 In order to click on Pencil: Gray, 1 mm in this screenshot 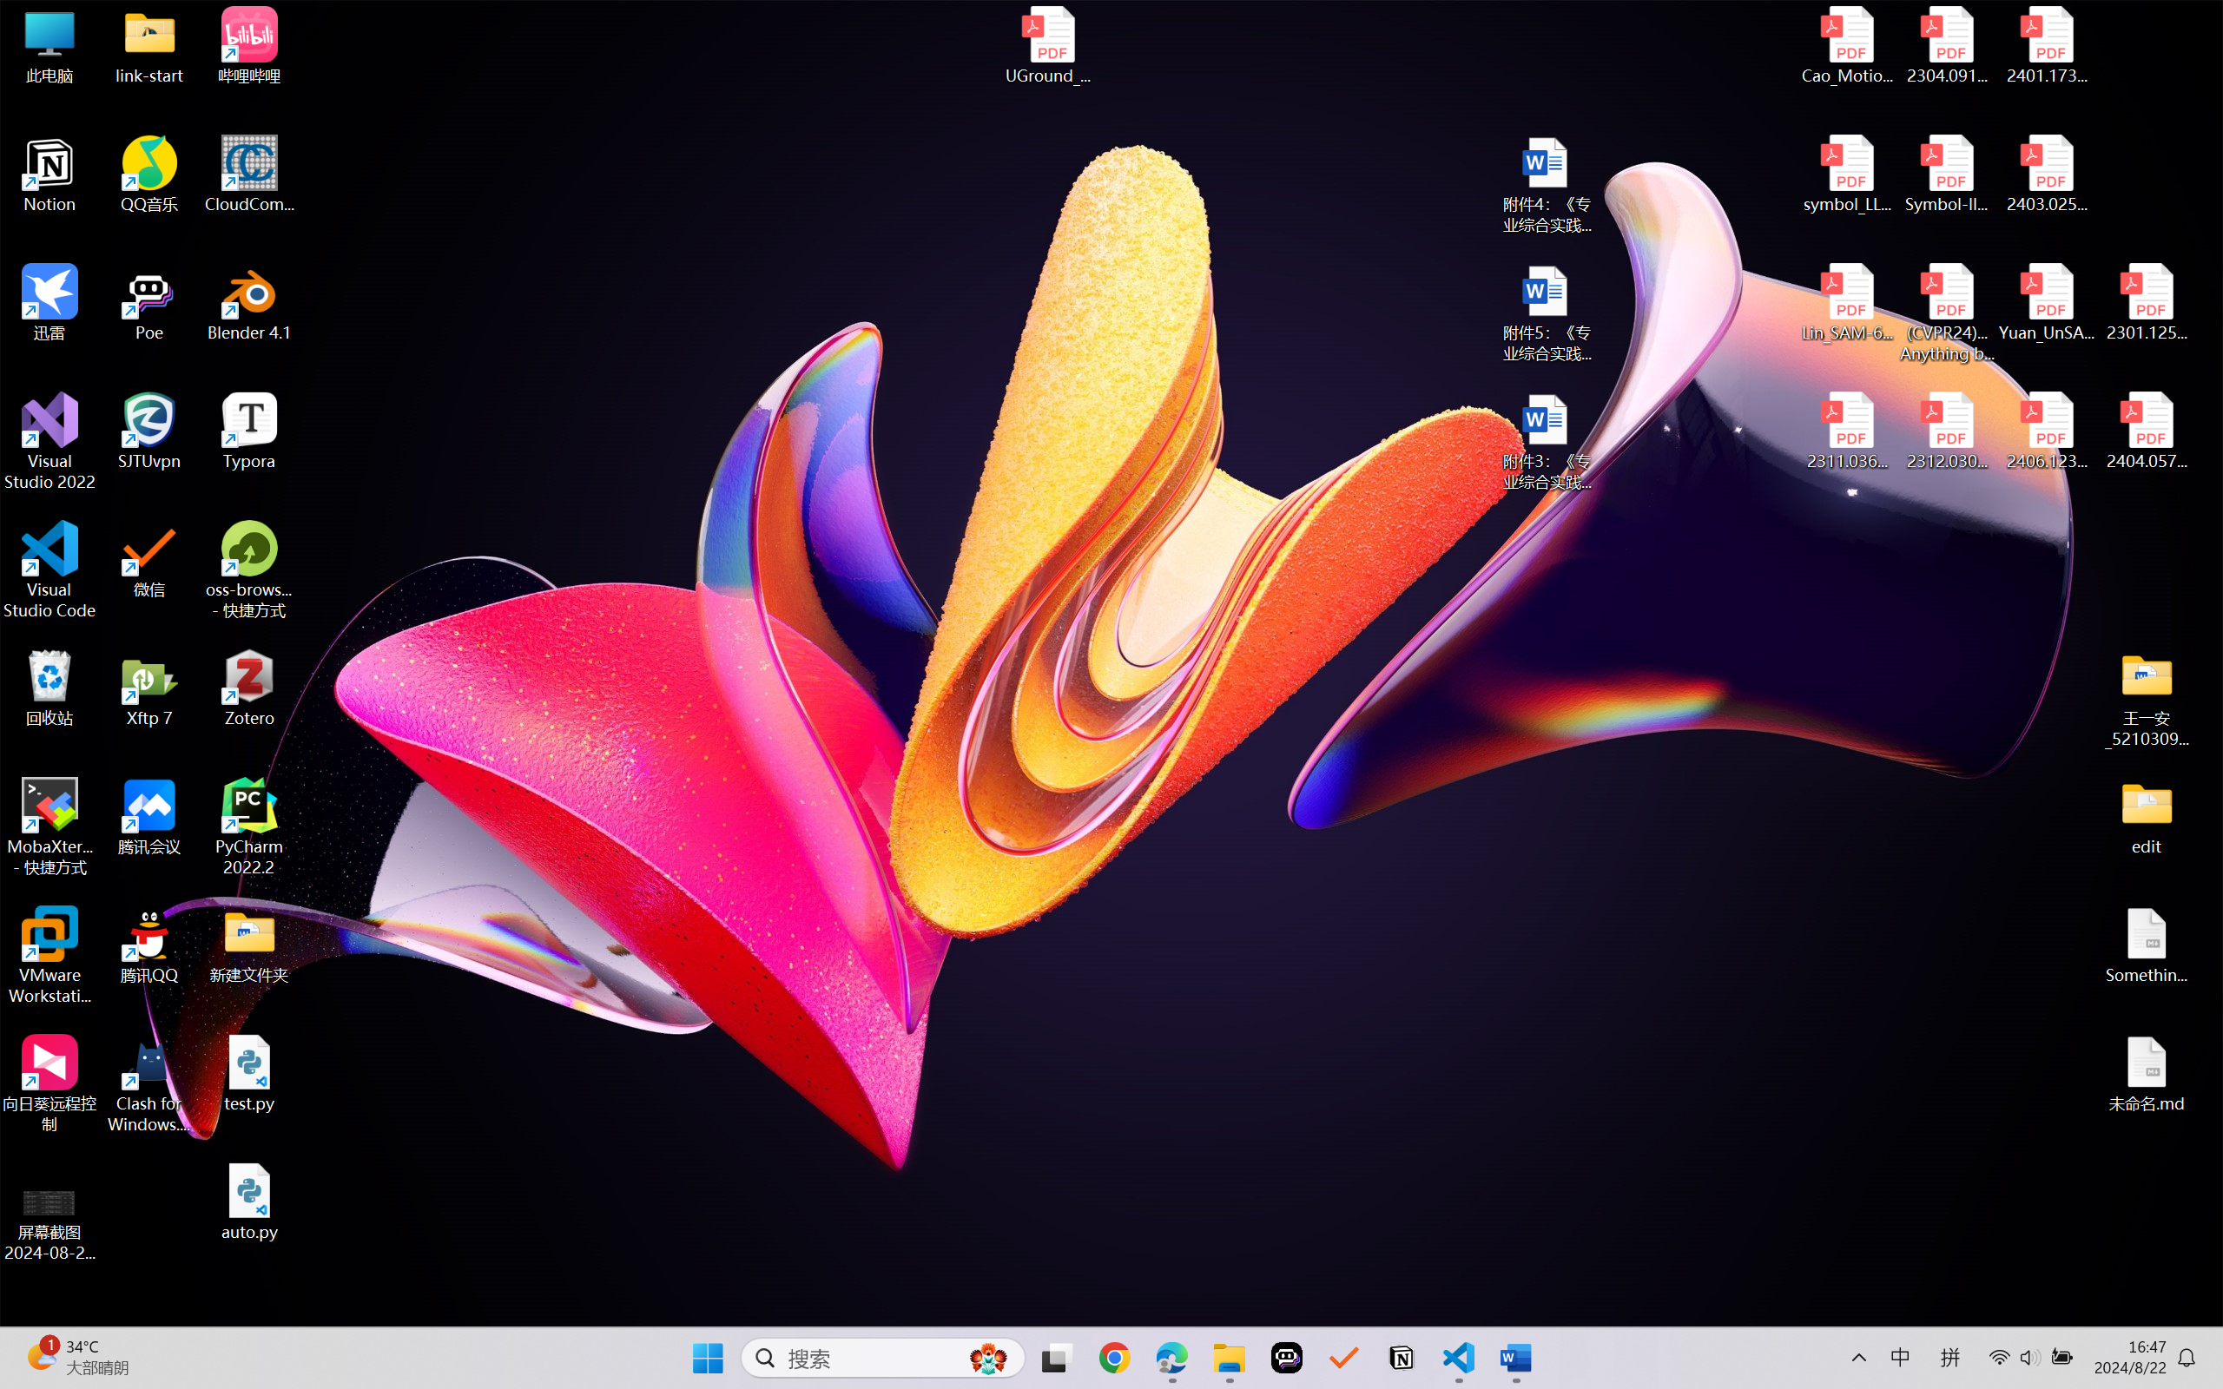, I will do `click(432, 151)`.